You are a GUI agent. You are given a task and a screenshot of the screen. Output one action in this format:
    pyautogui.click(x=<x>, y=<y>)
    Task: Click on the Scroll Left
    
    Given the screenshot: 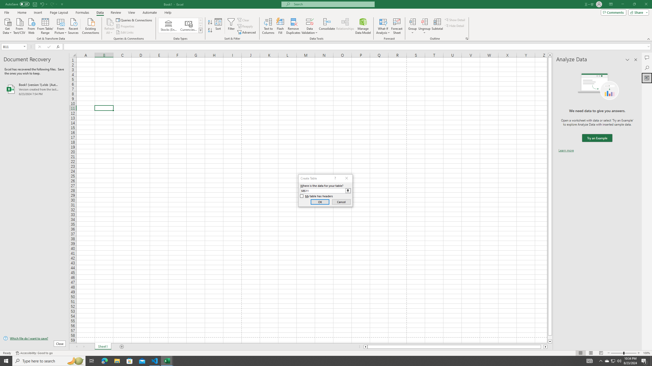 What is the action you would take?
    pyautogui.click(x=76, y=347)
    